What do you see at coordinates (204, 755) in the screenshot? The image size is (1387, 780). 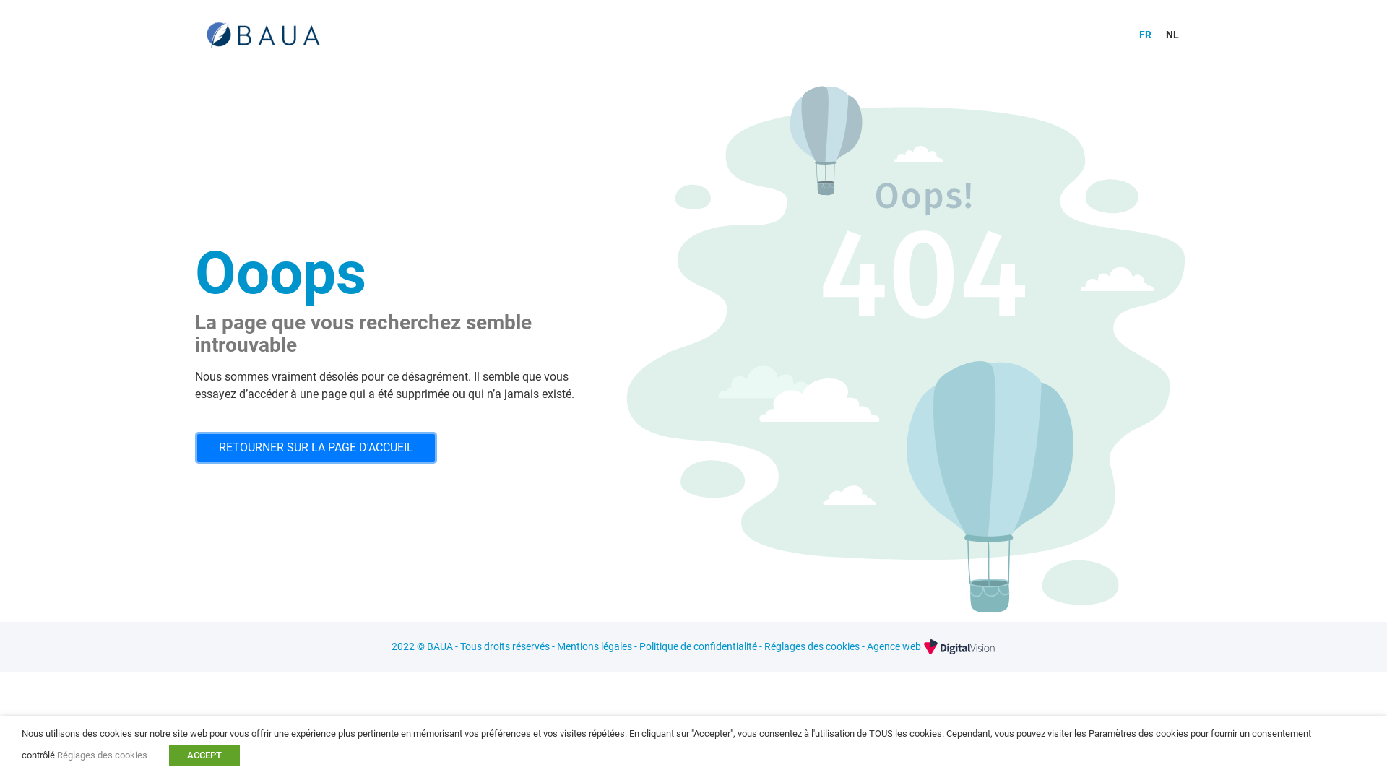 I see `ACCEPT` at bounding box center [204, 755].